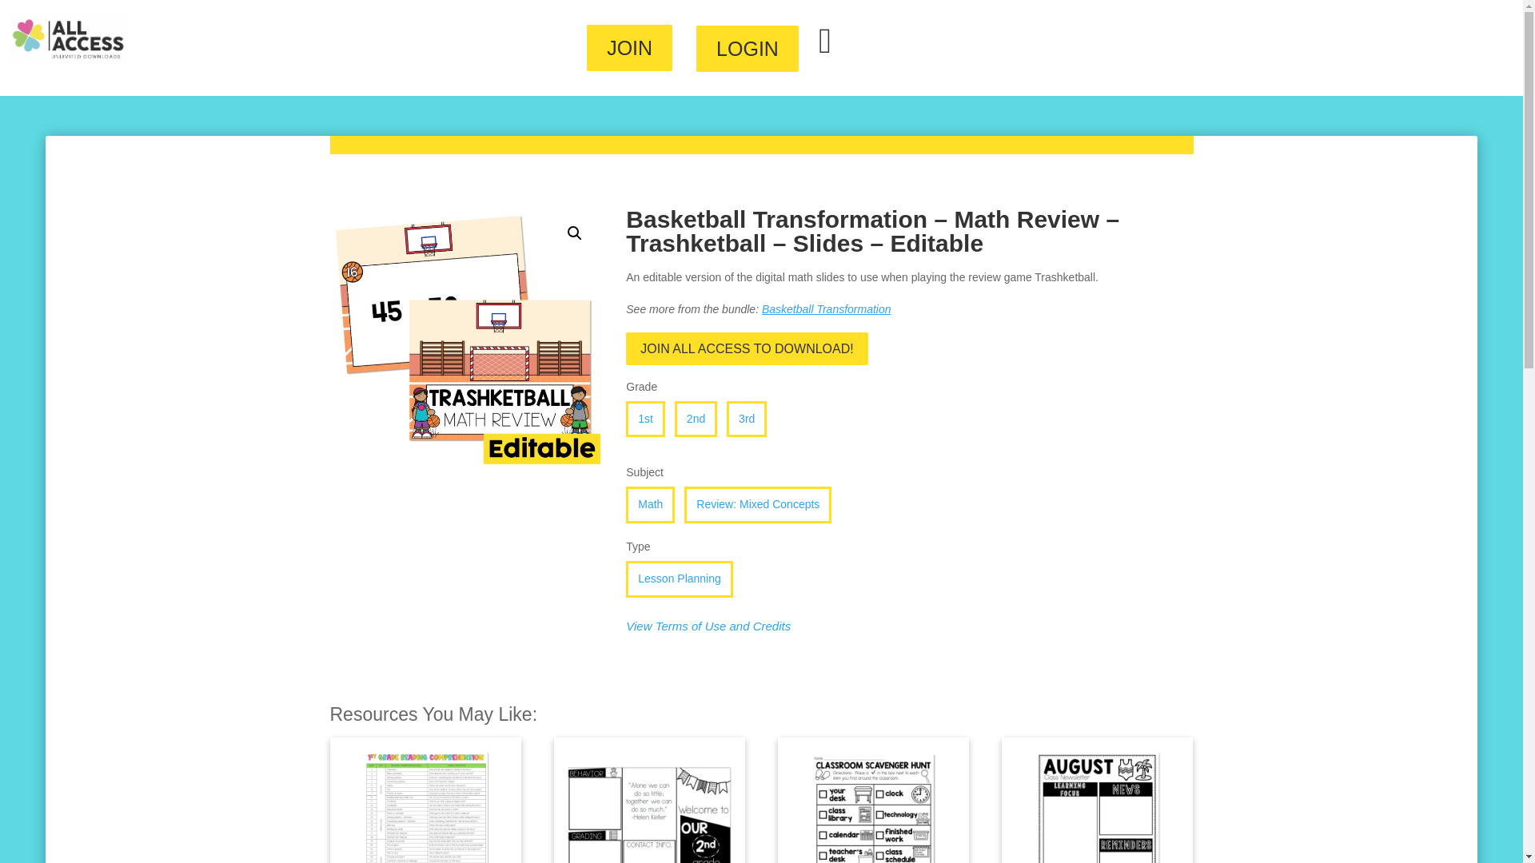 The height and width of the screenshot is (863, 1535). What do you see at coordinates (628, 48) in the screenshot?
I see `JOIN` at bounding box center [628, 48].